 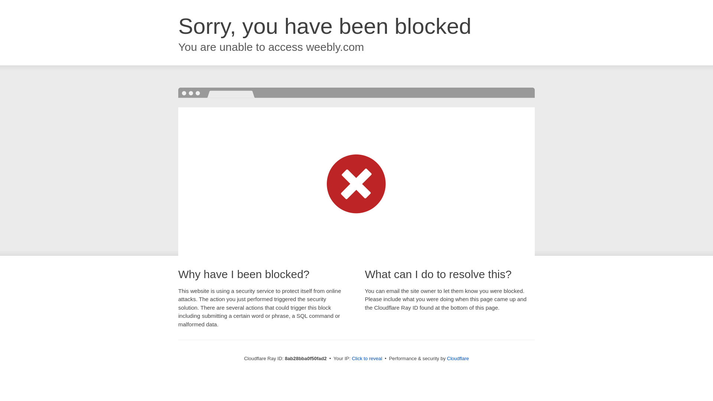 I want to click on Click to reveal, so click(x=367, y=359).